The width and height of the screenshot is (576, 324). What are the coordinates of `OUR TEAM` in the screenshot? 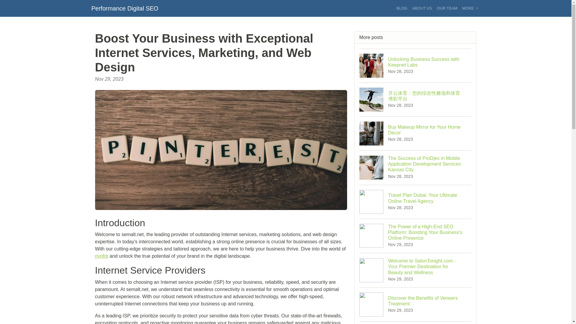 It's located at (447, 8).